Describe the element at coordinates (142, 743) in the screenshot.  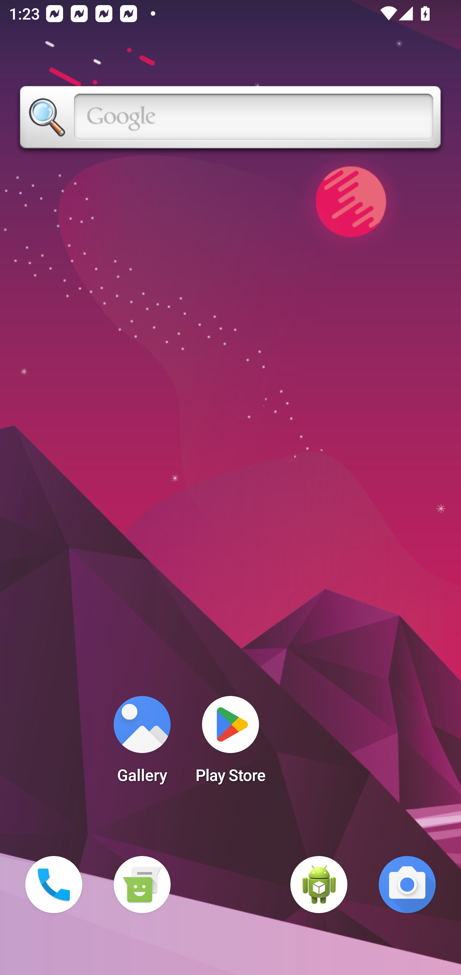
I see `Gallery` at that location.